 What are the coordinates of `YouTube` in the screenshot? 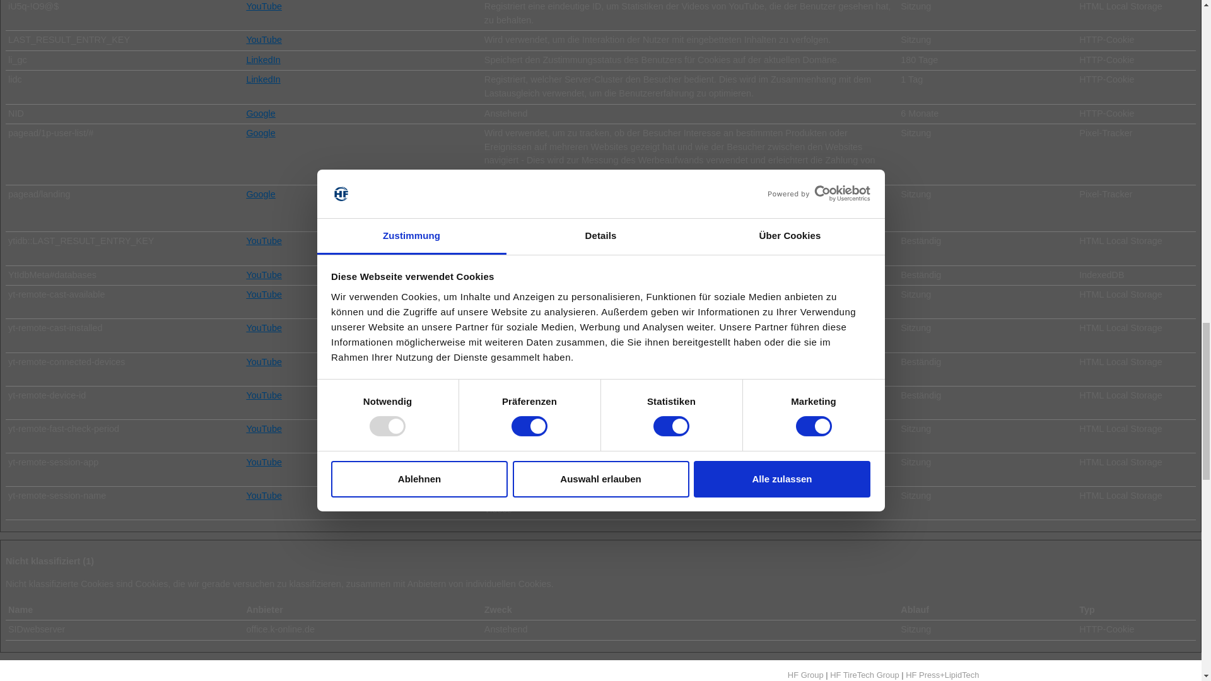 It's located at (264, 362).